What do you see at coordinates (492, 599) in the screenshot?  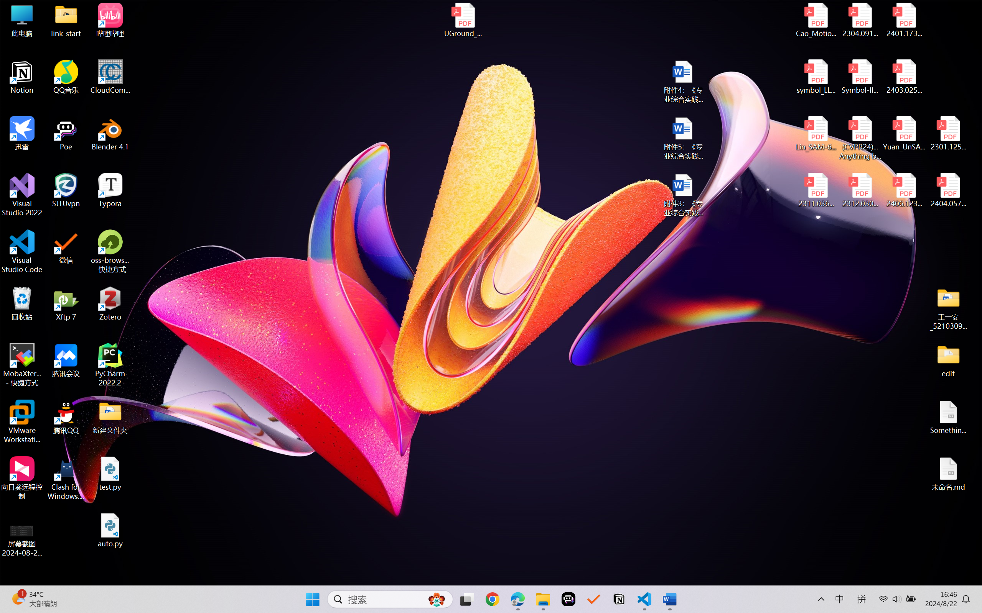 I see `Google Chrome` at bounding box center [492, 599].